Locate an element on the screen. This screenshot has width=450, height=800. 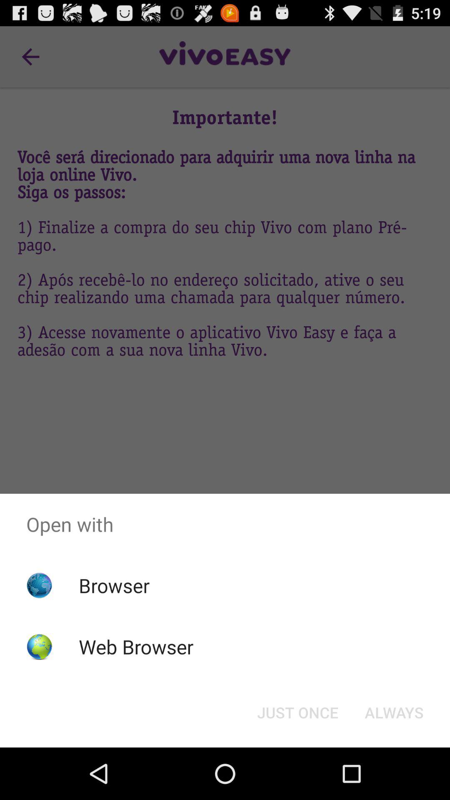
jump to just once is located at coordinates (297, 712).